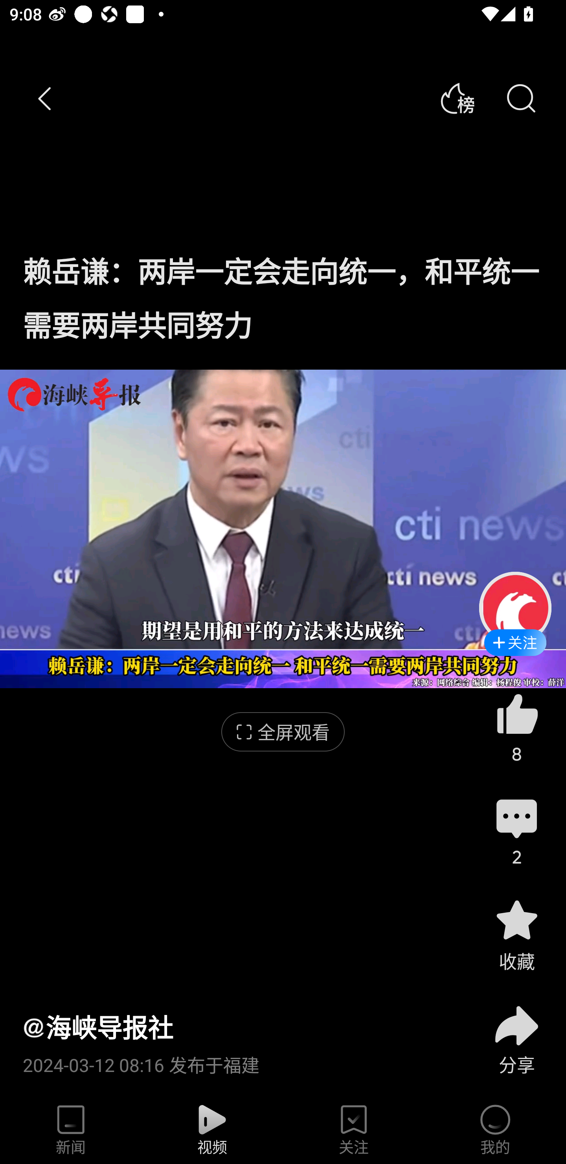 This screenshot has height=1164, width=566. I want to click on 收藏, so click(516, 934).